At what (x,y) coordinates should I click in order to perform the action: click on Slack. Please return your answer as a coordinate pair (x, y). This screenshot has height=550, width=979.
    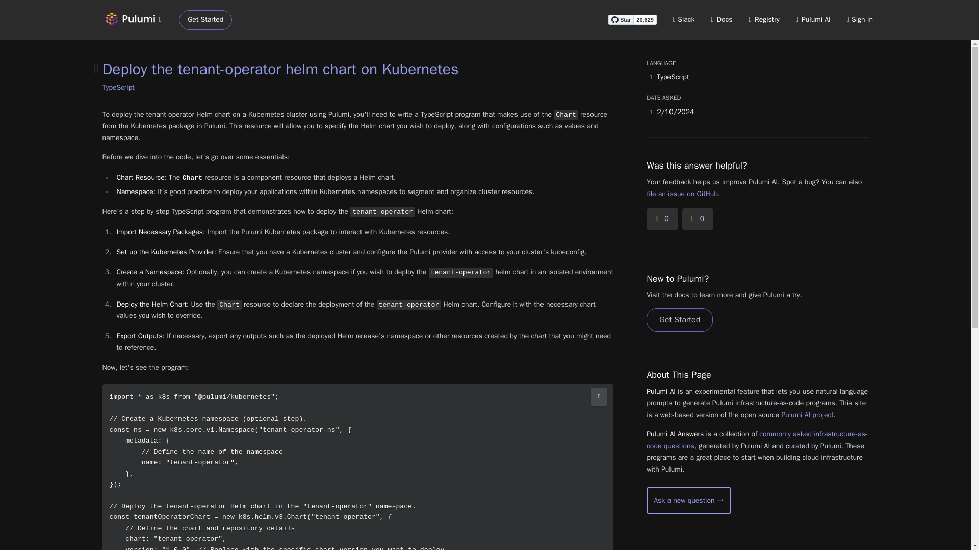
    Looking at the image, I should click on (684, 19).